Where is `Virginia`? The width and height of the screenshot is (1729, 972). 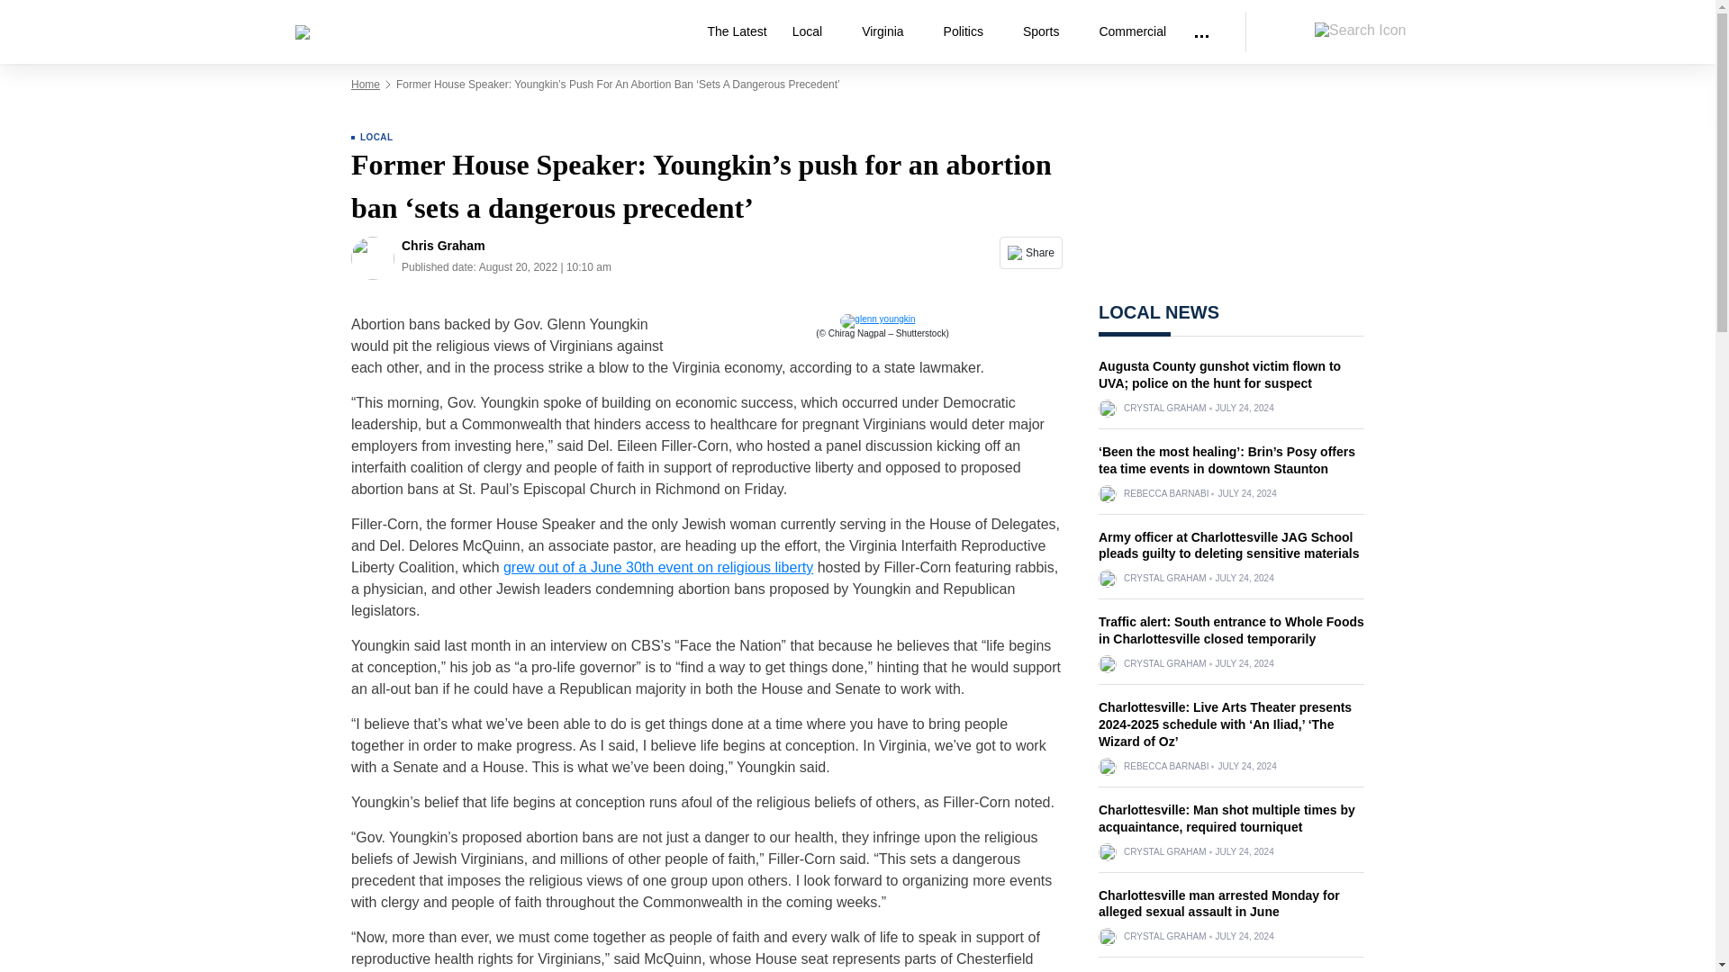
Virginia is located at coordinates (889, 32).